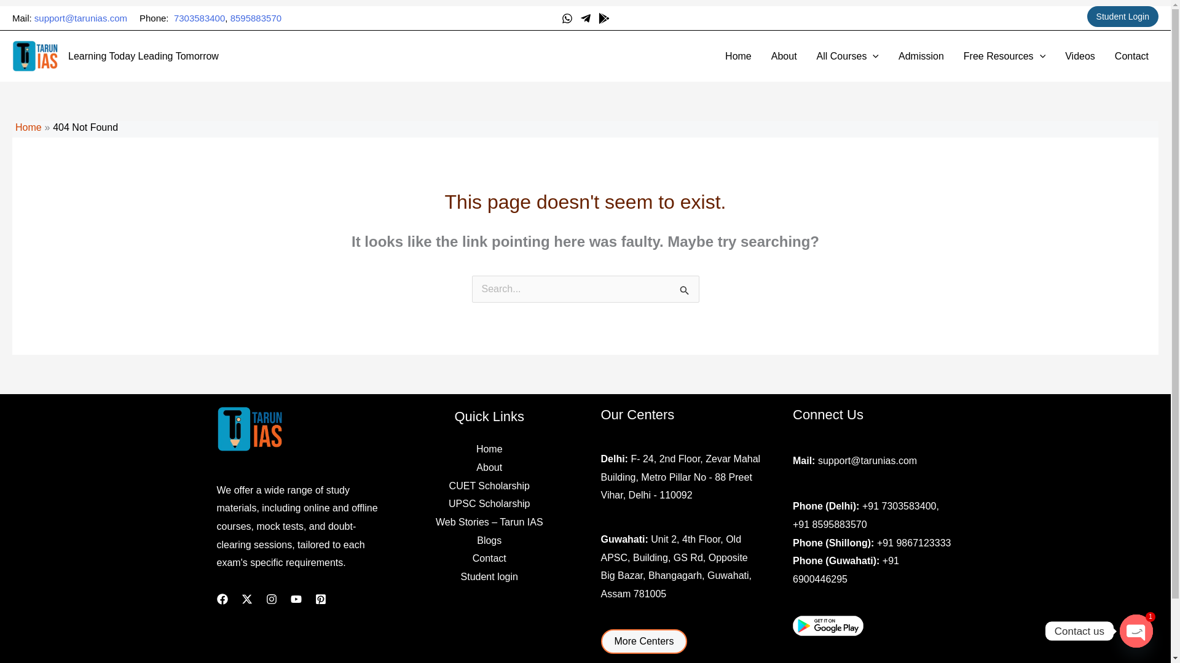 This screenshot has height=663, width=1180. I want to click on Videos, so click(1079, 55).